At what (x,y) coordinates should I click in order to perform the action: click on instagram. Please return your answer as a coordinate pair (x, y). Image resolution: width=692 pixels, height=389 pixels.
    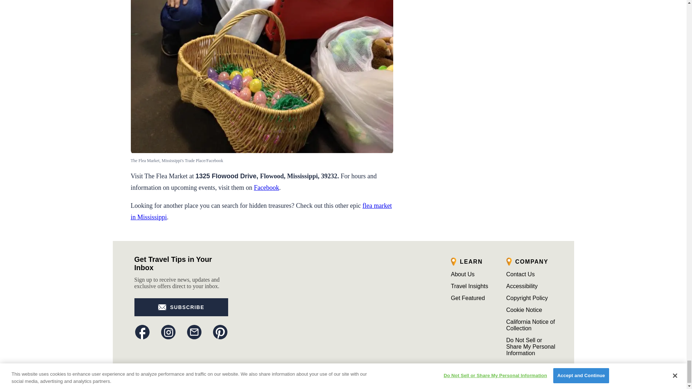
    Looking at the image, I should click on (168, 332).